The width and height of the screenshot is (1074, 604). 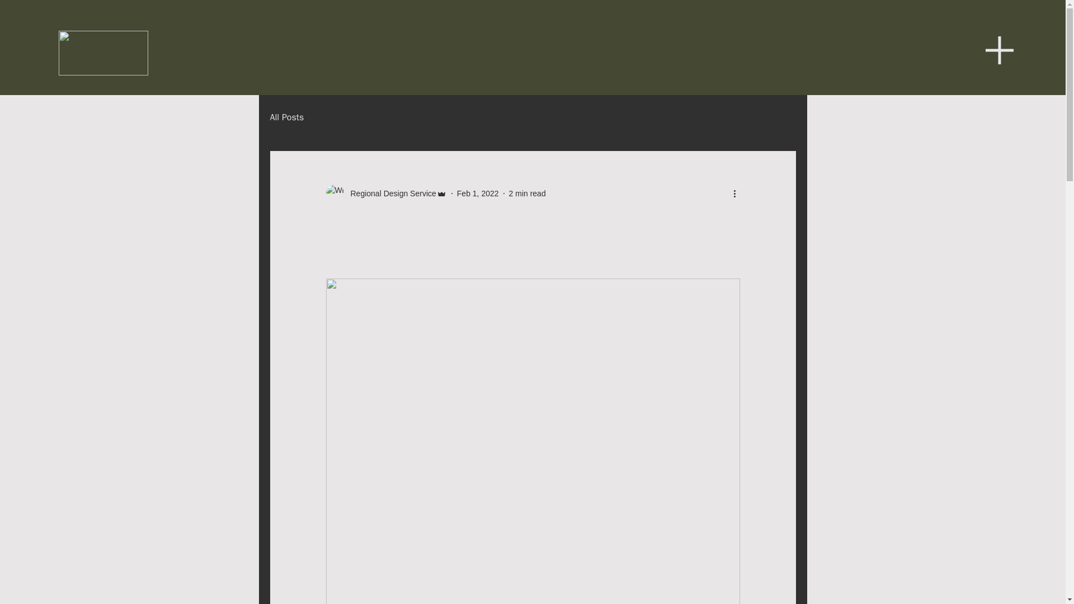 I want to click on Regional Design Service, so click(x=389, y=194).